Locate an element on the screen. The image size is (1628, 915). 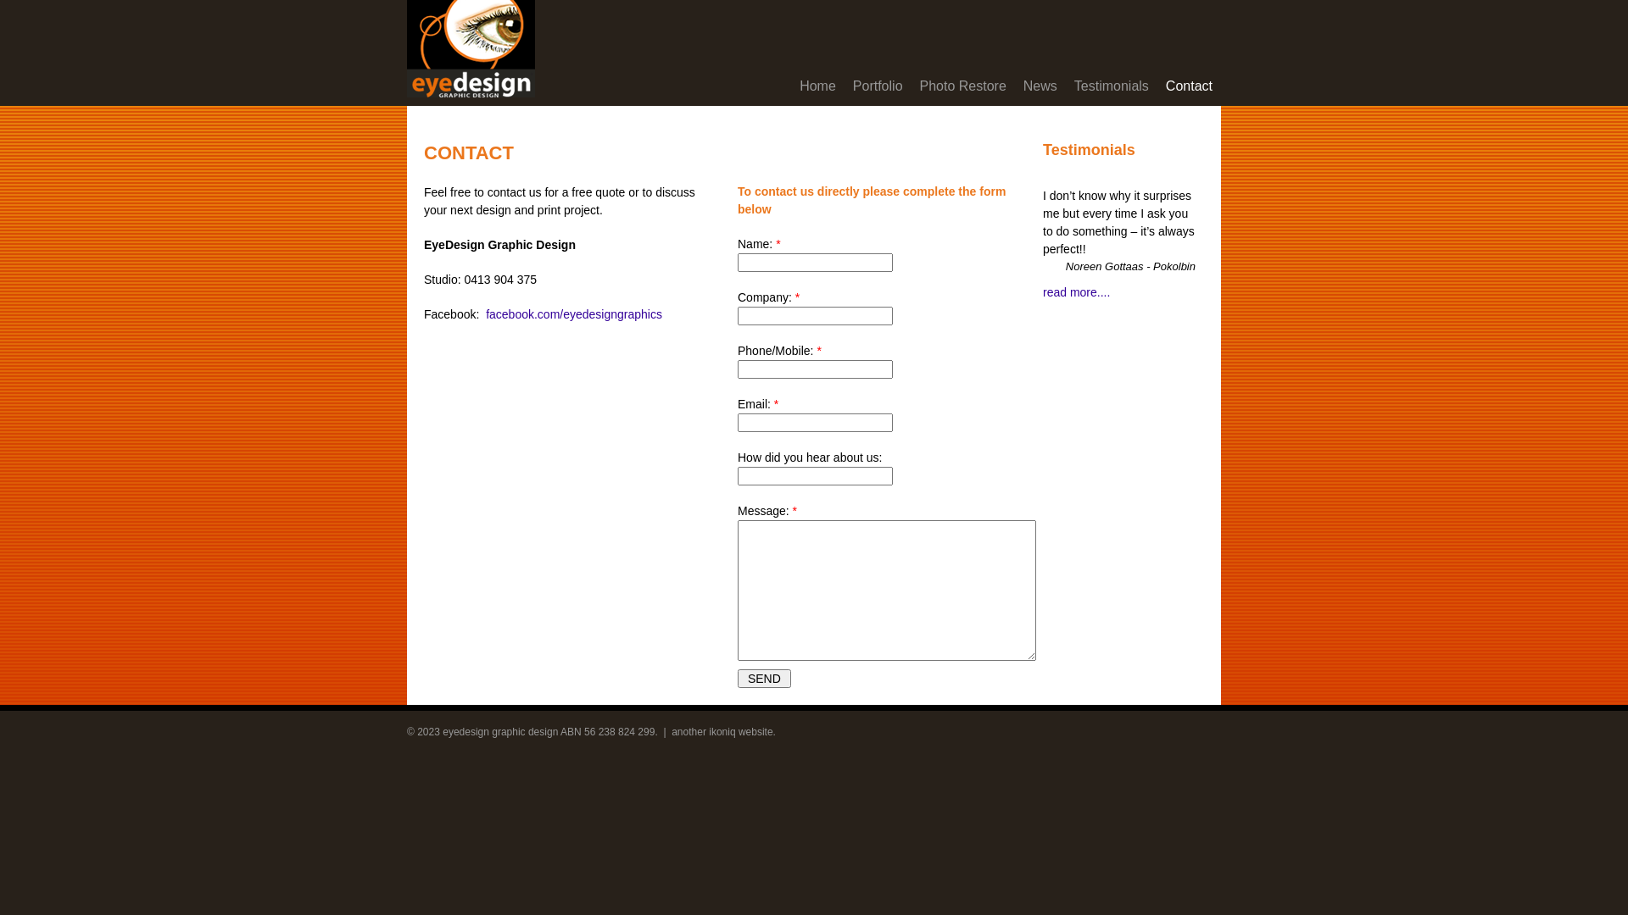
ikoniq is located at coordinates (722, 732).